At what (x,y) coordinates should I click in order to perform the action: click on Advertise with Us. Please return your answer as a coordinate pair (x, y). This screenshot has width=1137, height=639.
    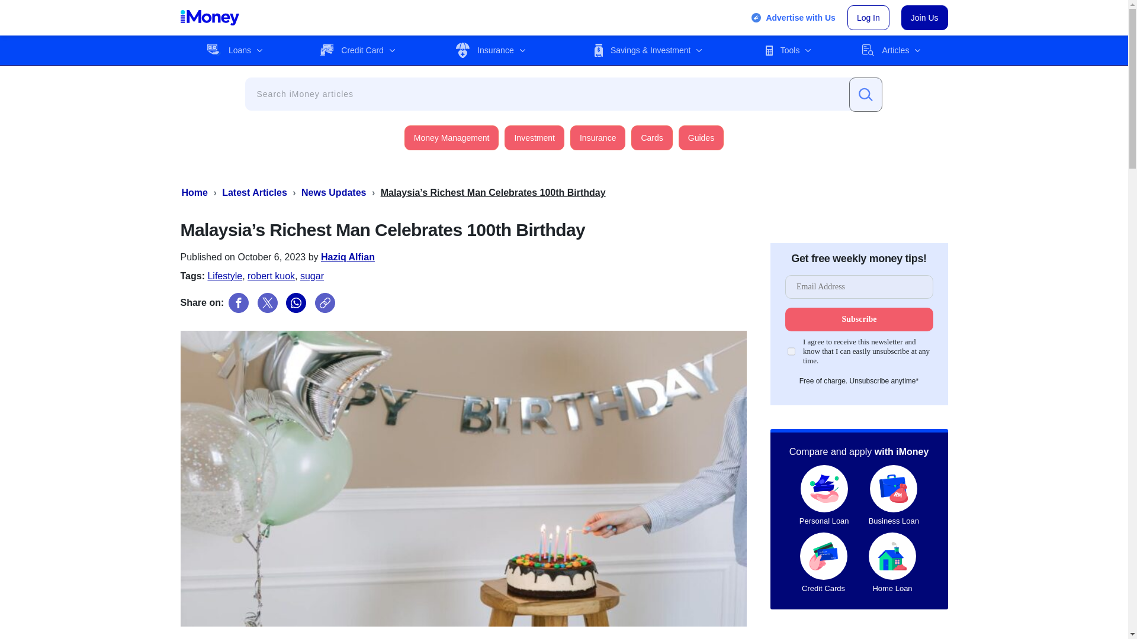
    Looking at the image, I should click on (793, 18).